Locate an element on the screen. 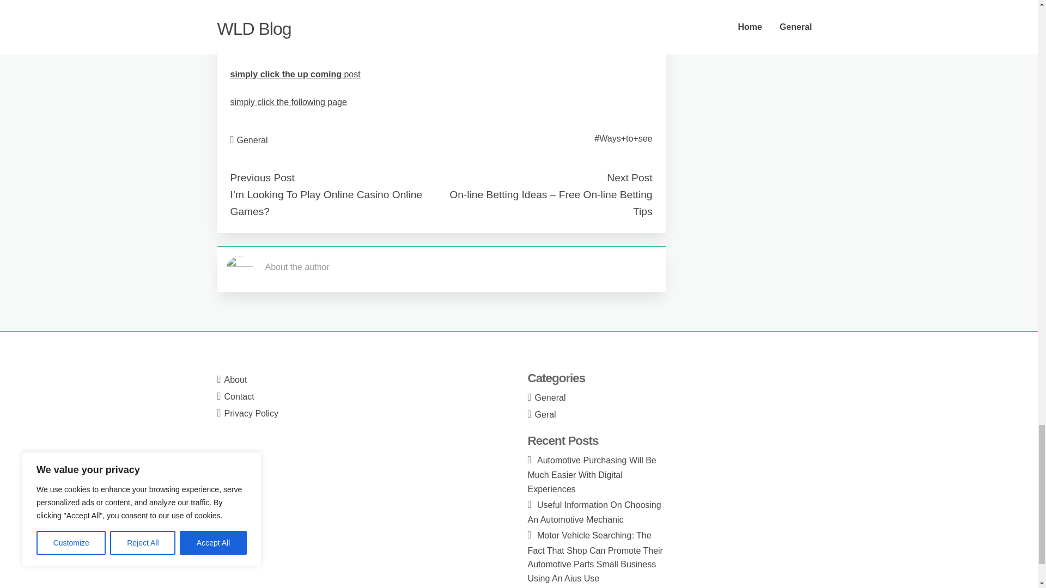 This screenshot has width=1046, height=588. Please click the following webpage is located at coordinates (297, 47).